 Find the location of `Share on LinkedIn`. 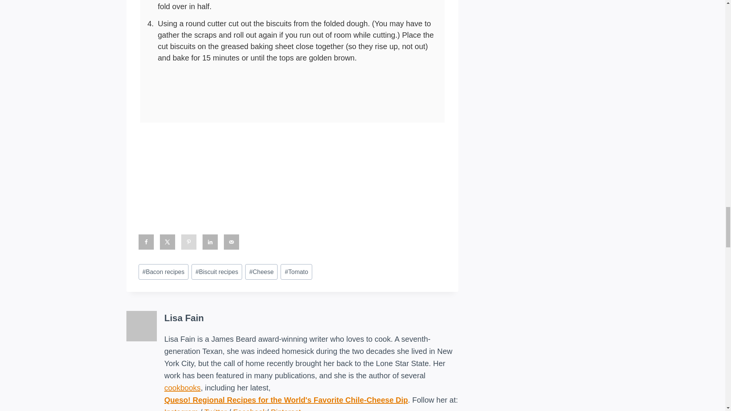

Share on LinkedIn is located at coordinates (210, 242).